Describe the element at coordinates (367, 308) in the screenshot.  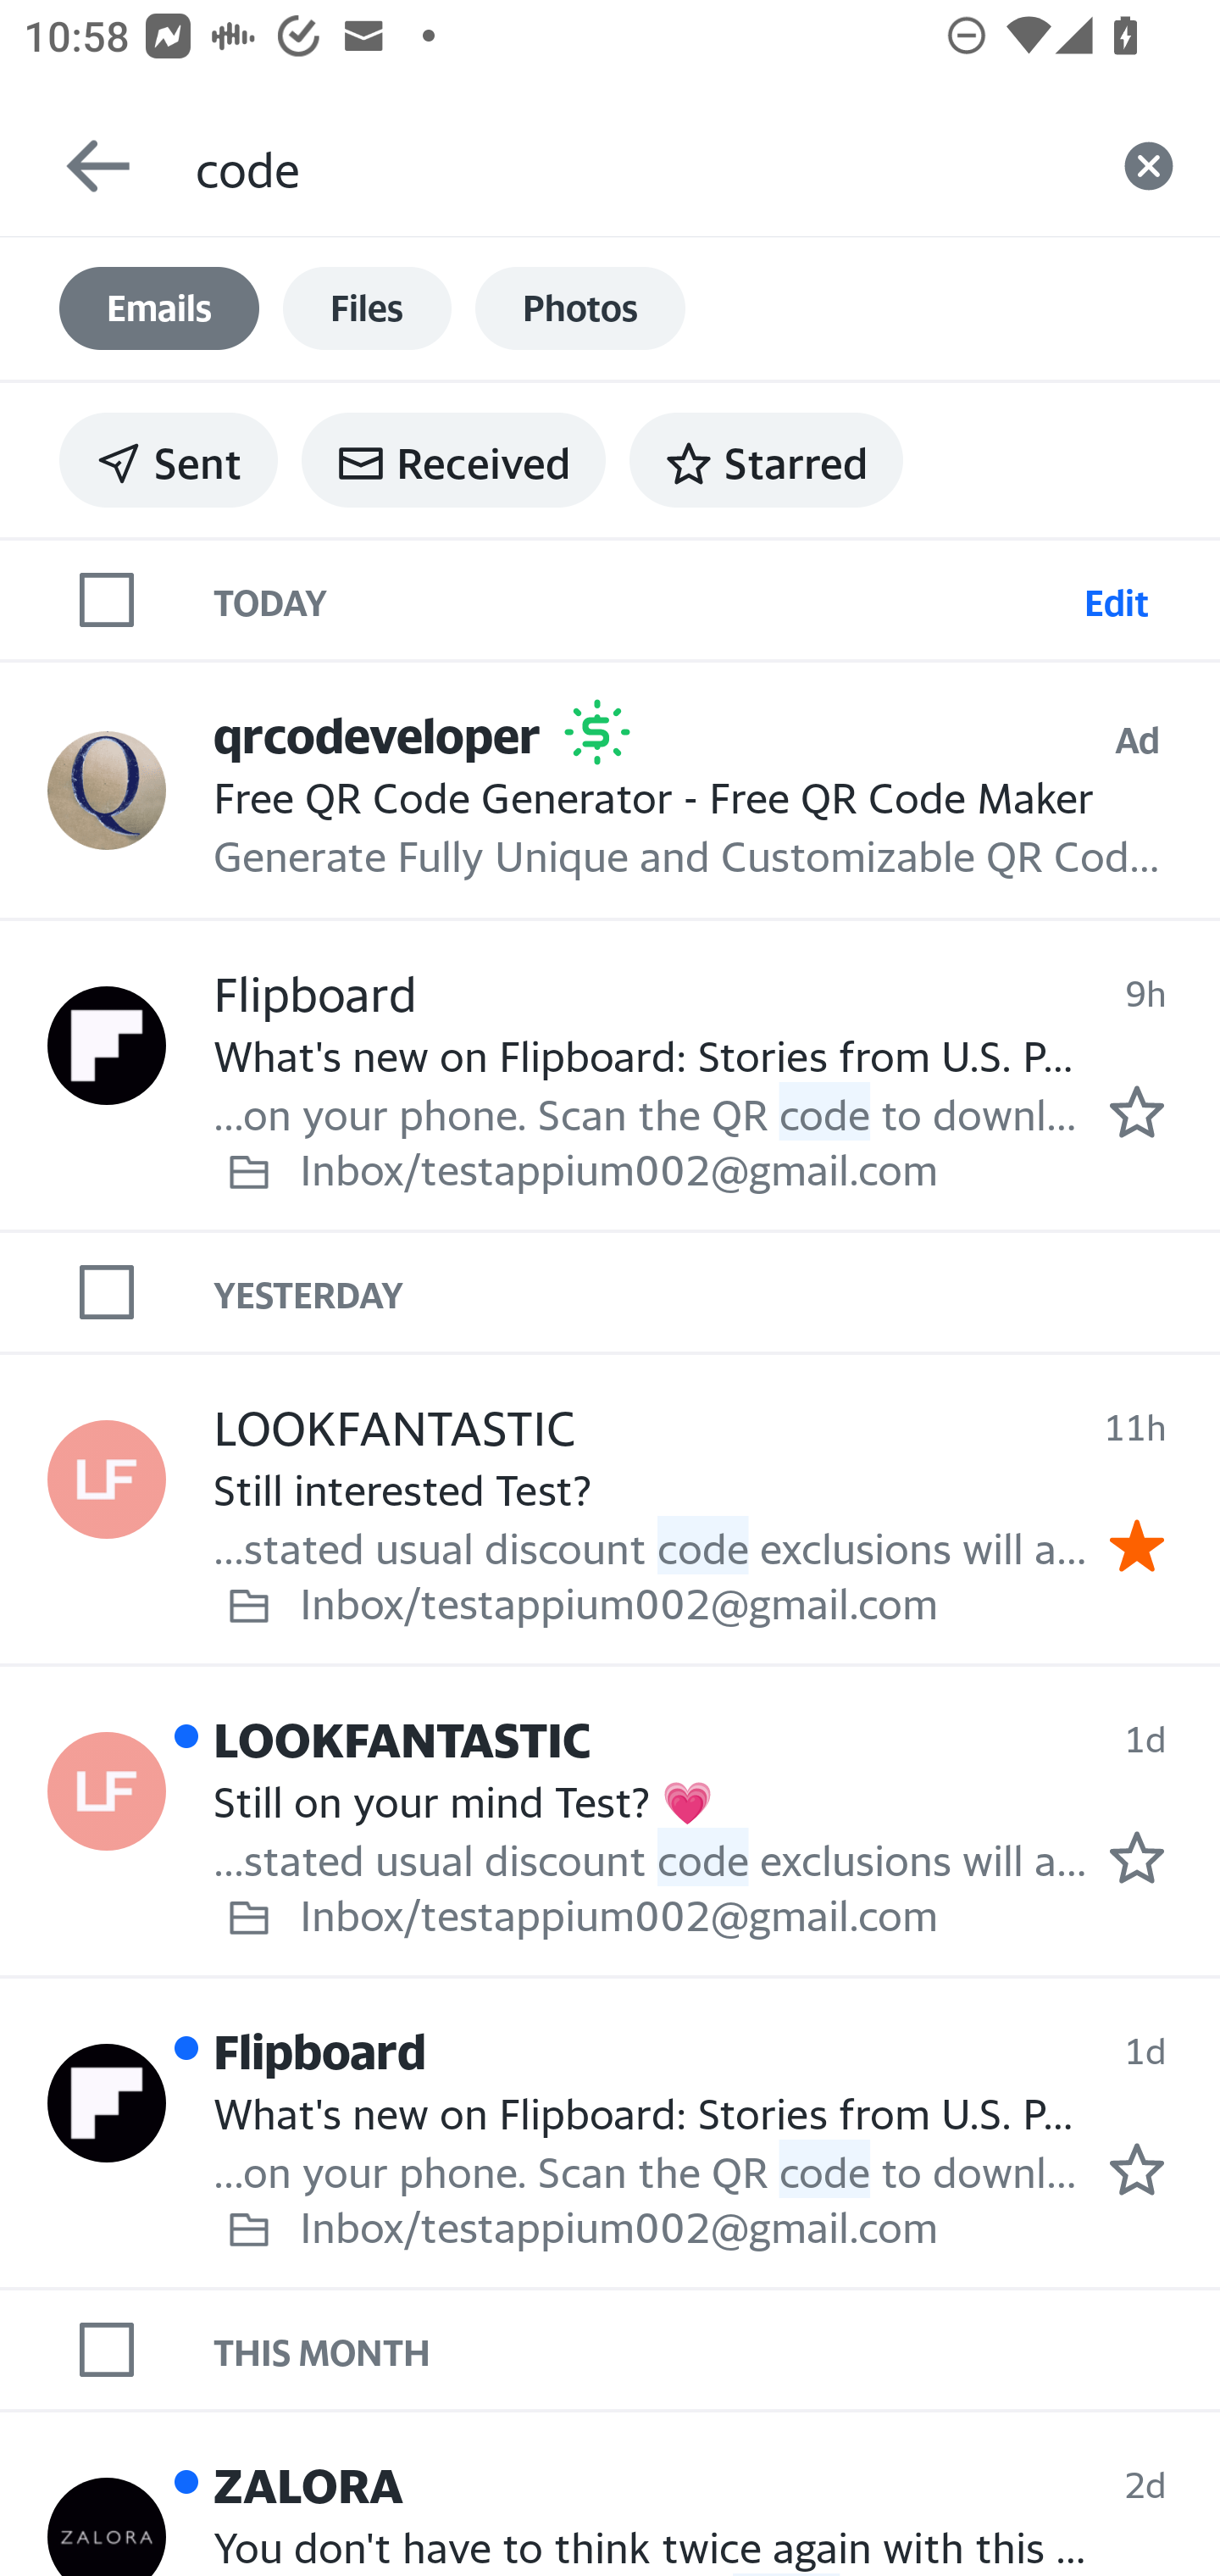
I see `Files` at that location.